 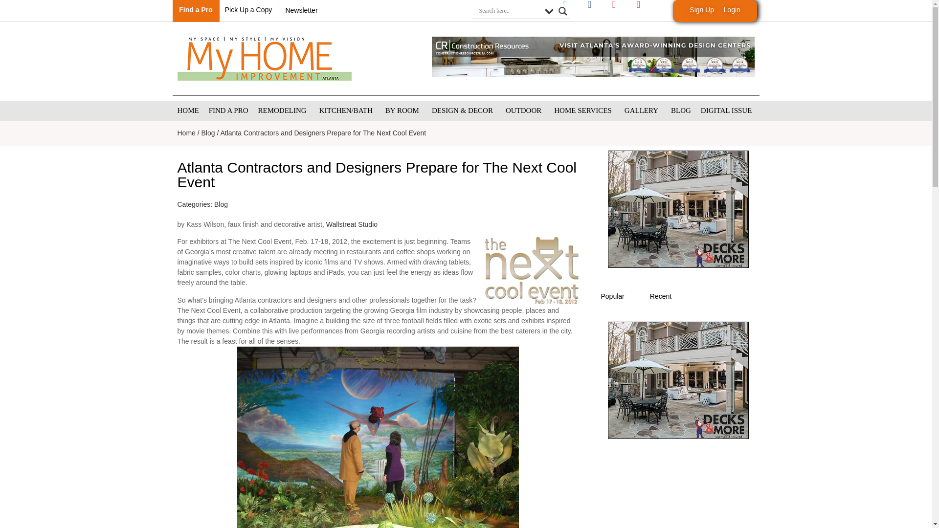 I want to click on Newsletter, so click(x=301, y=10).